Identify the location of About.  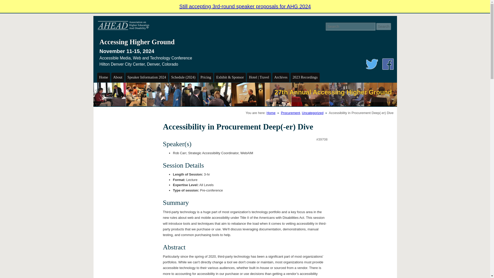
(118, 77).